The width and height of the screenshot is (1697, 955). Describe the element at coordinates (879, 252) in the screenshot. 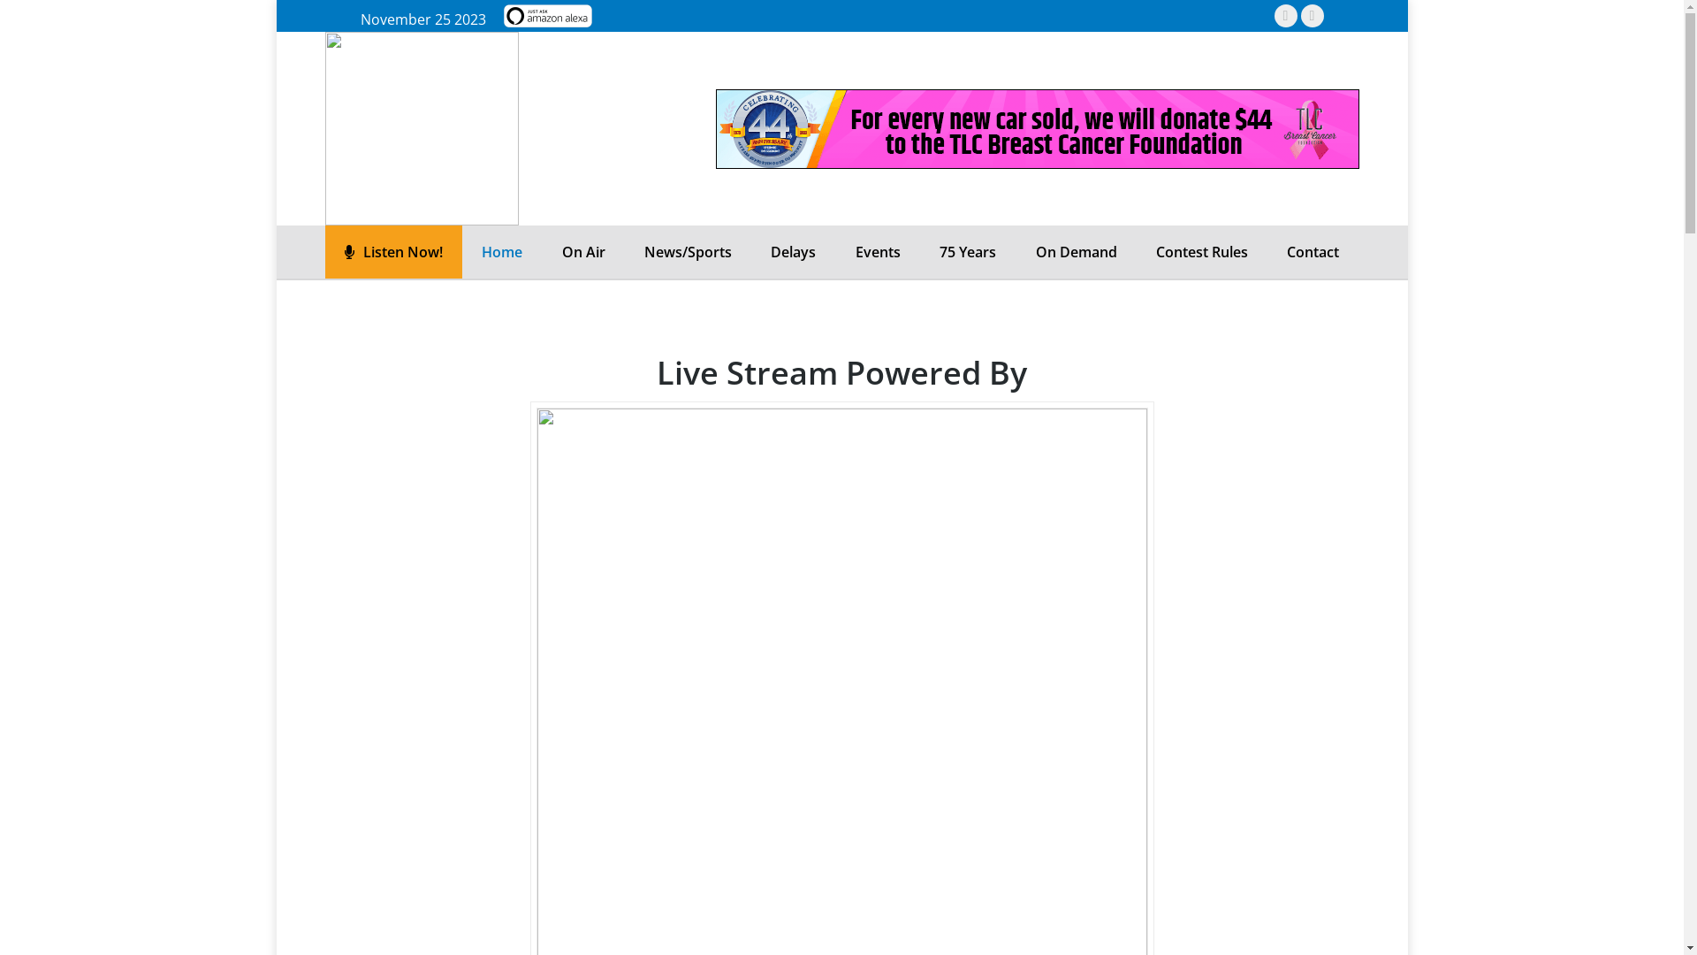

I see `Events` at that location.